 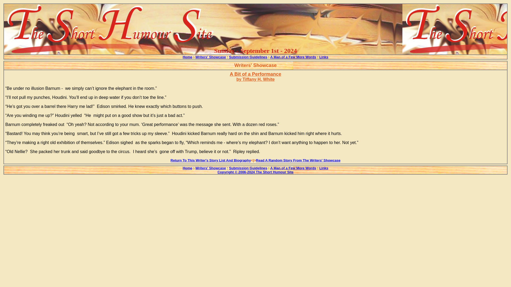 What do you see at coordinates (211, 160) in the screenshot?
I see `Return To This Writer's Story List And Biography` at bounding box center [211, 160].